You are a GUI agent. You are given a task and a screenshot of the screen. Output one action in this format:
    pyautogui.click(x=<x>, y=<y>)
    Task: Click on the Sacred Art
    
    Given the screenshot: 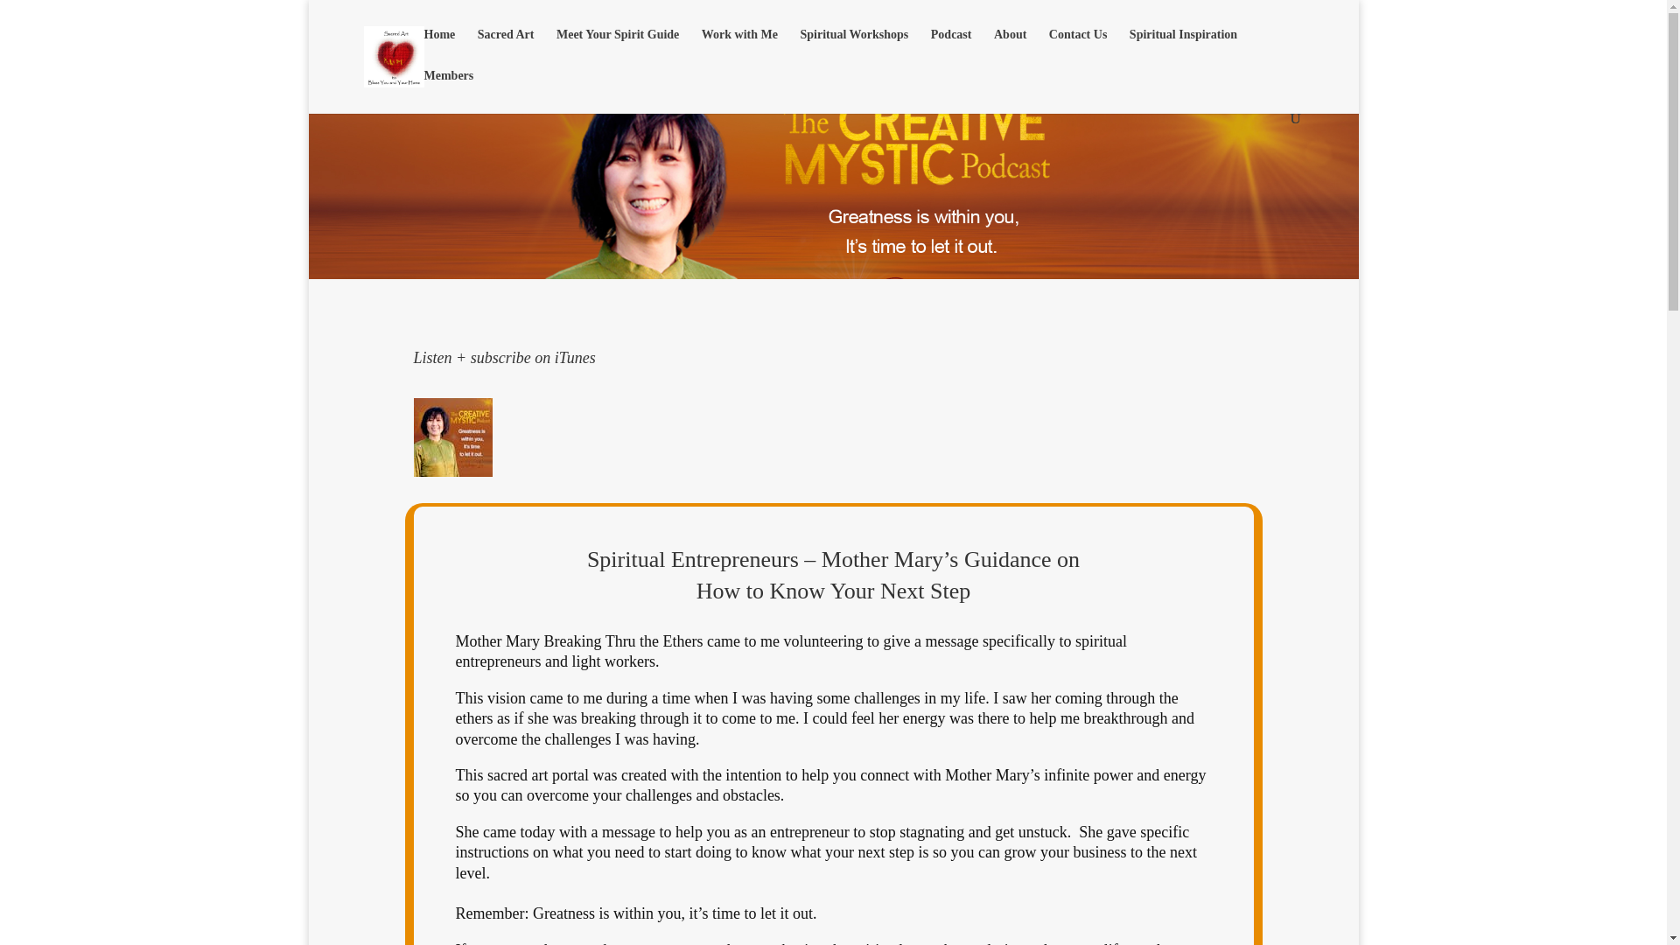 What is the action you would take?
    pyautogui.click(x=506, y=49)
    